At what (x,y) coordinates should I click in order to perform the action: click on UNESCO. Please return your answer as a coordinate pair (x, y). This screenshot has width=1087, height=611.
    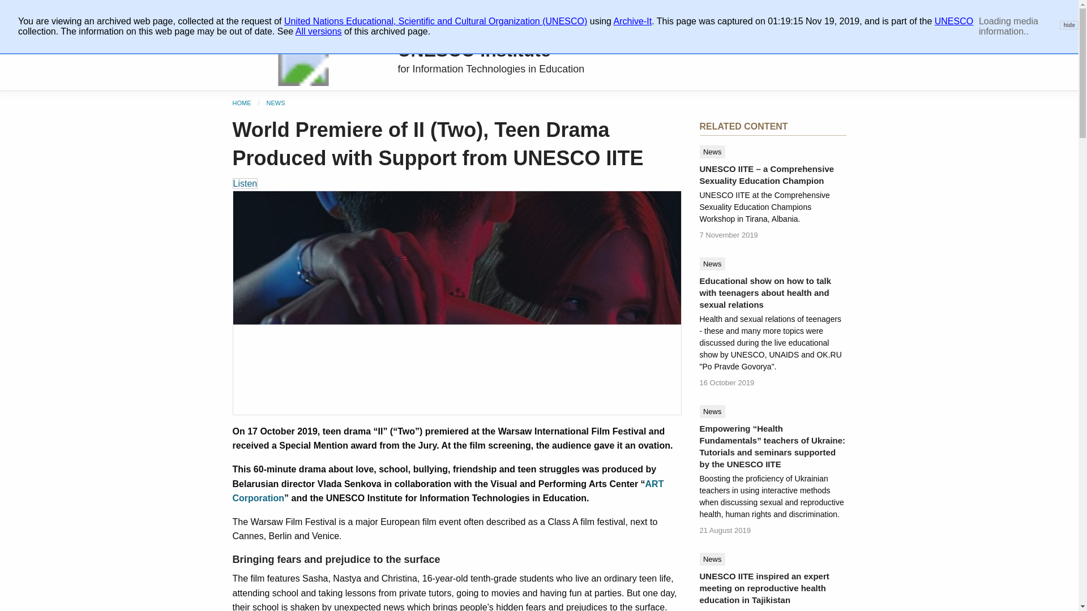
    Looking at the image, I should click on (953, 21).